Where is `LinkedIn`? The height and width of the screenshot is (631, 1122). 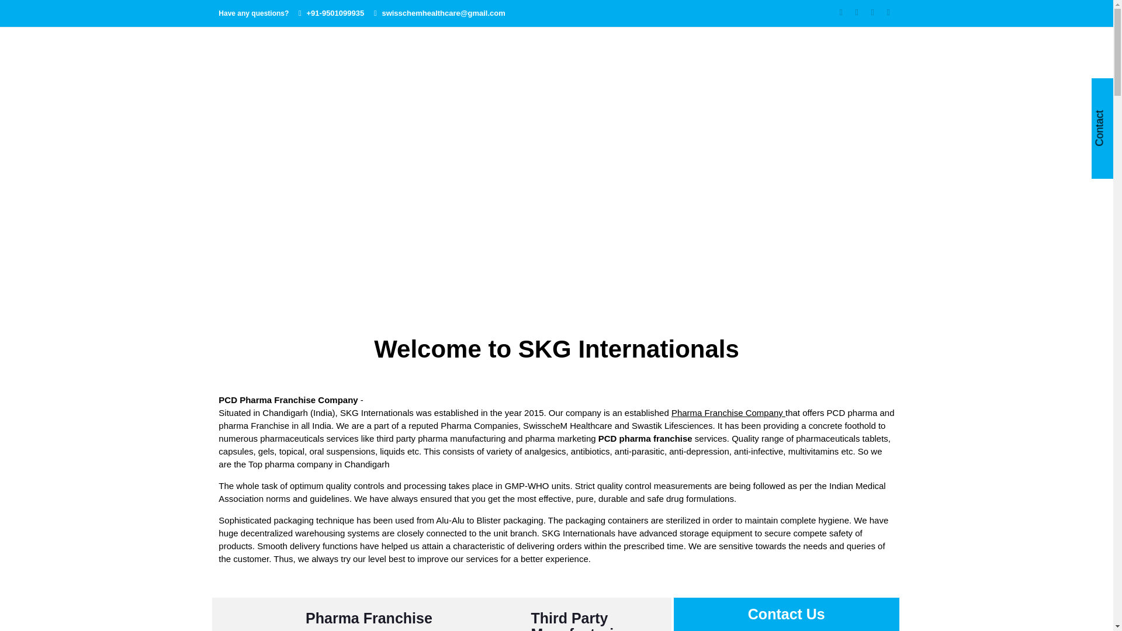
LinkedIn is located at coordinates (872, 12).